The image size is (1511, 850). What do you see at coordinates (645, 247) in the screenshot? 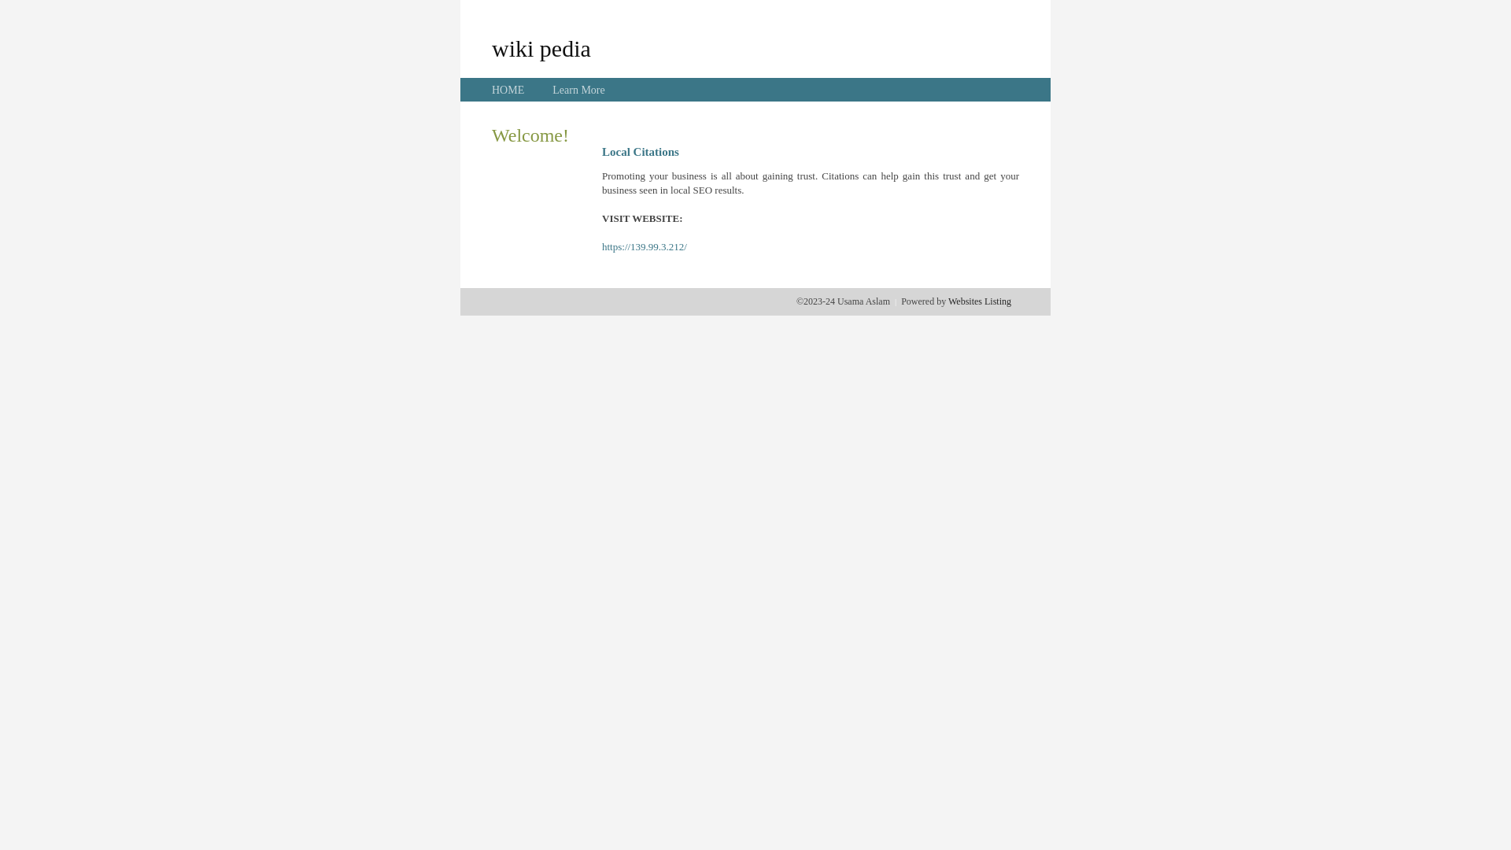
I see `https://139.99.3.212/` at bounding box center [645, 247].